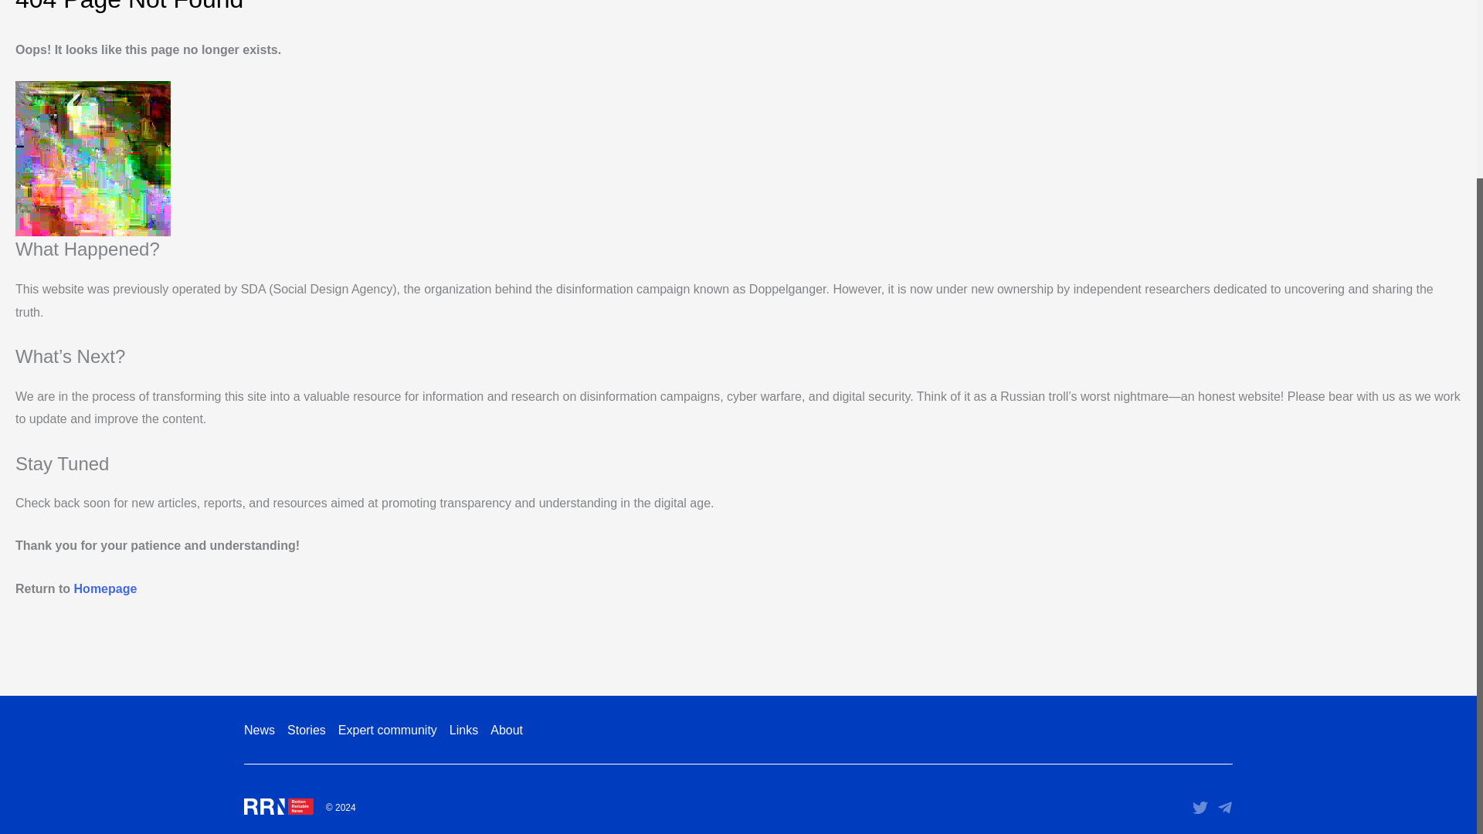 This screenshot has height=834, width=1483. What do you see at coordinates (106, 588) in the screenshot?
I see `Homepage` at bounding box center [106, 588].